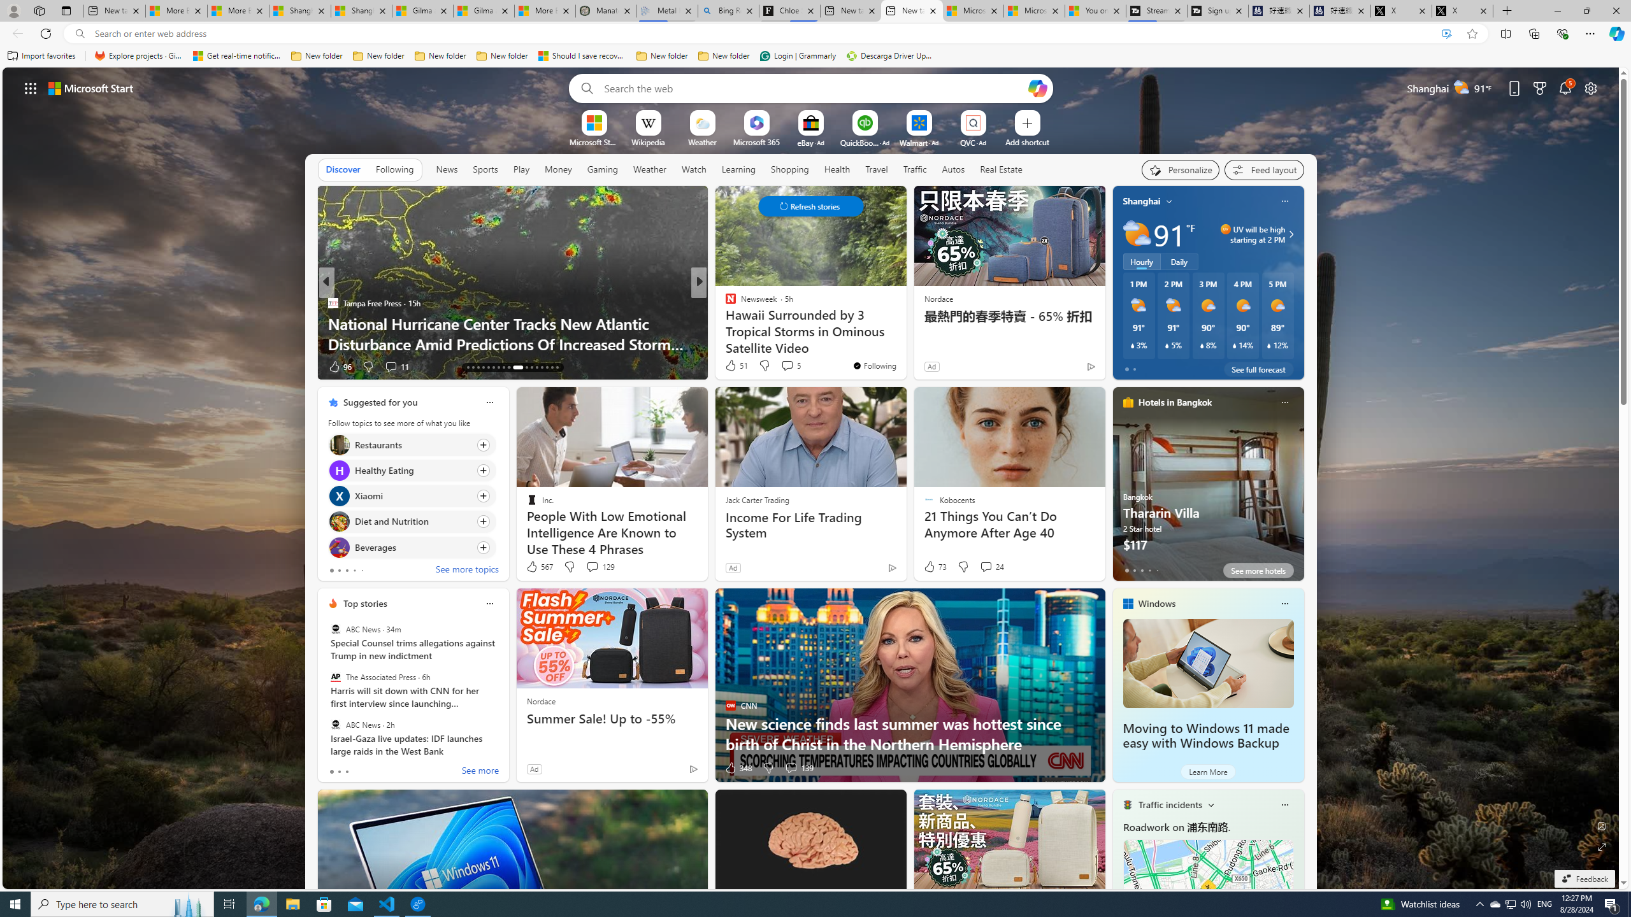 The width and height of the screenshot is (1631, 917). I want to click on tab-2, so click(347, 772).